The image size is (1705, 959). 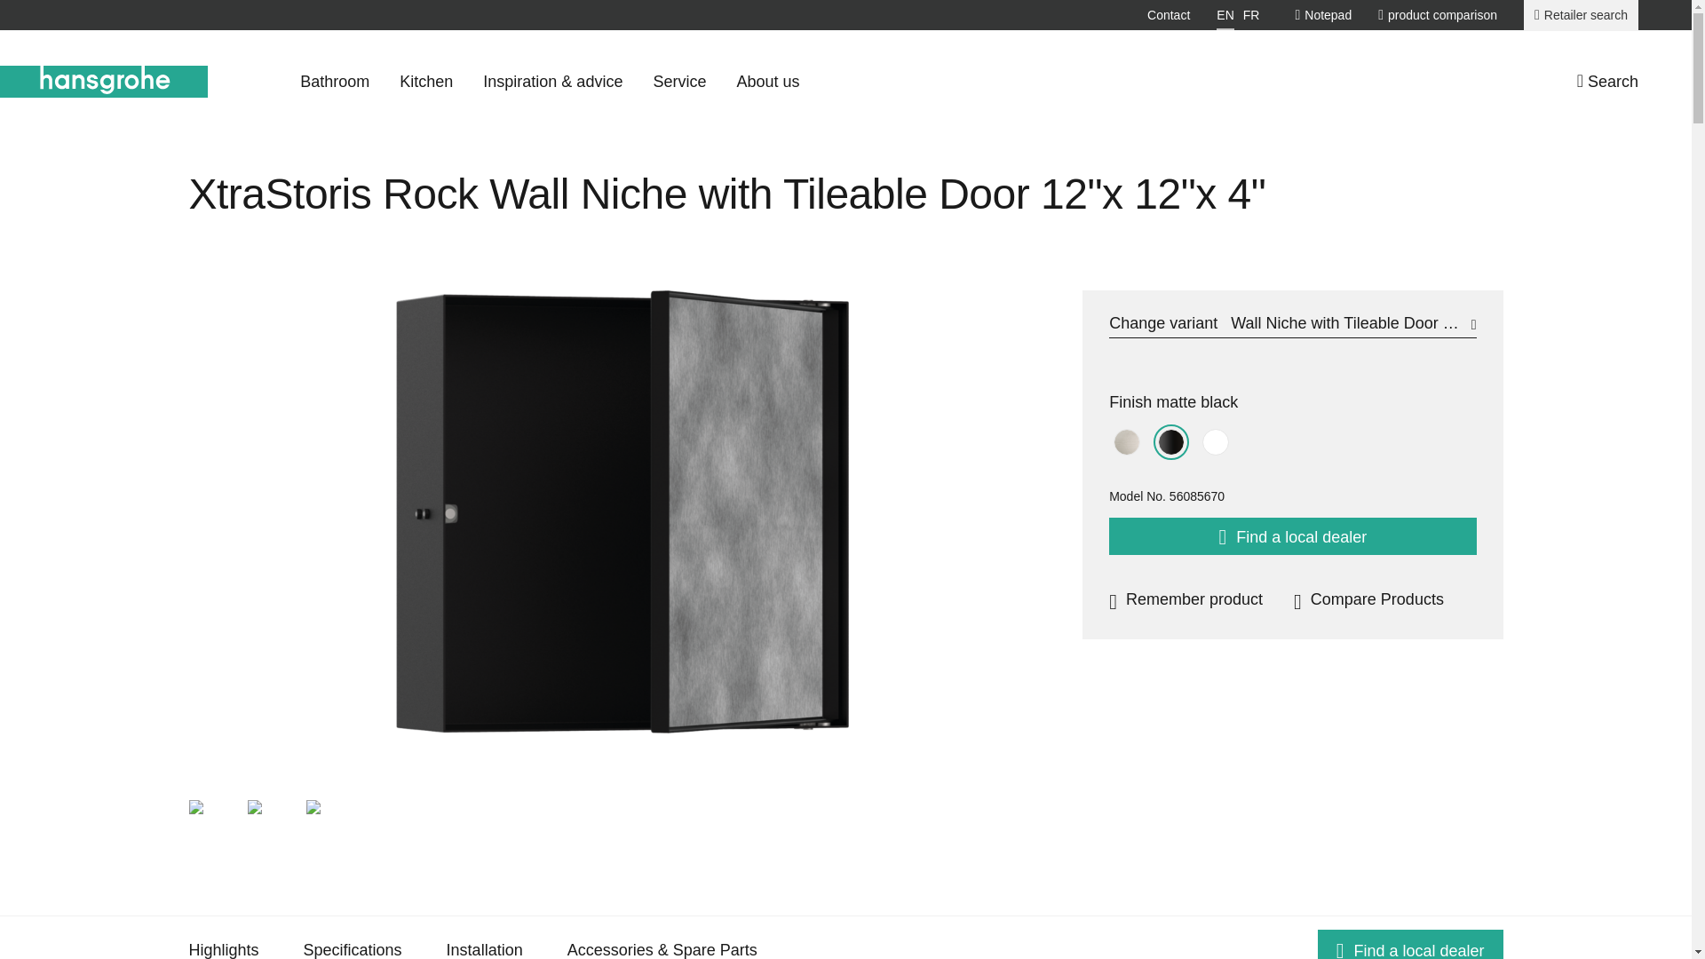 I want to click on Contact, so click(x=1169, y=14).